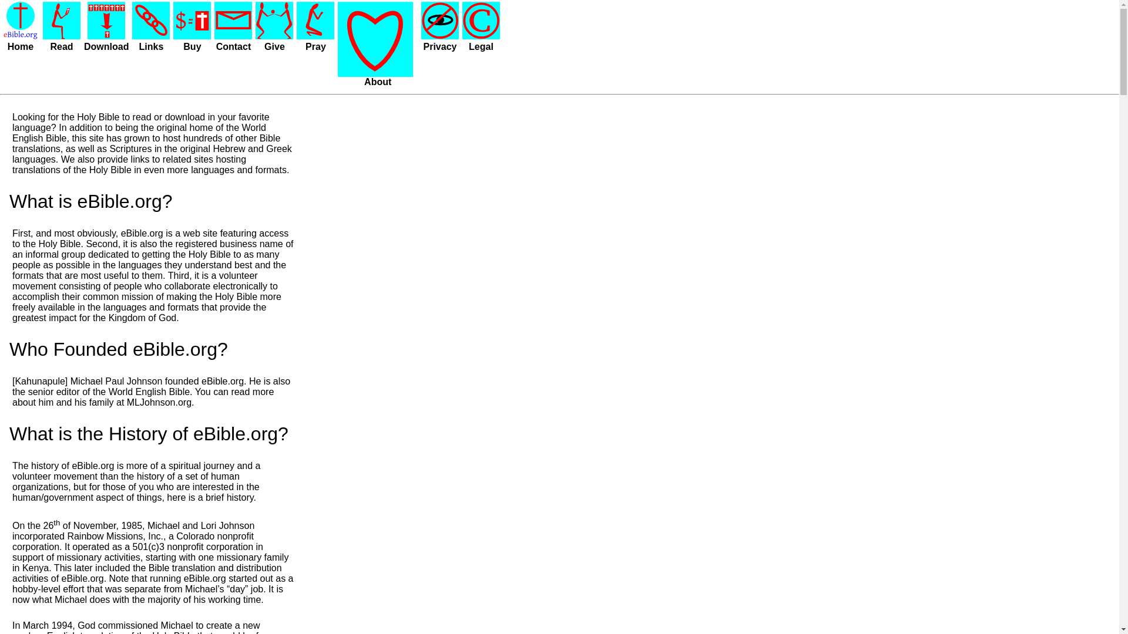  Describe the element at coordinates (21, 46) in the screenshot. I see `Home` at that location.